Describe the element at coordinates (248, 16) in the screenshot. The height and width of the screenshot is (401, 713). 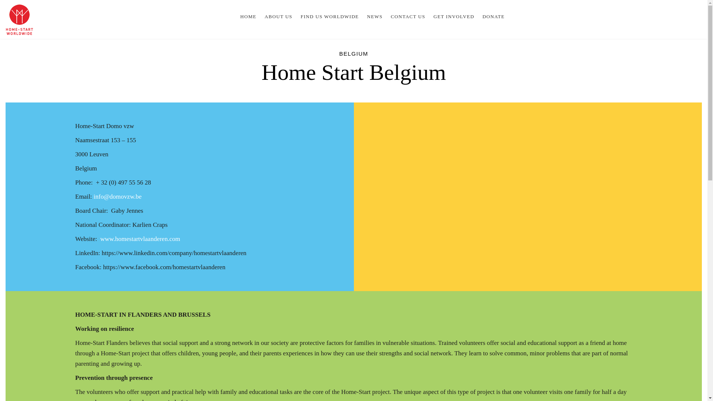
I see `HOME` at that location.